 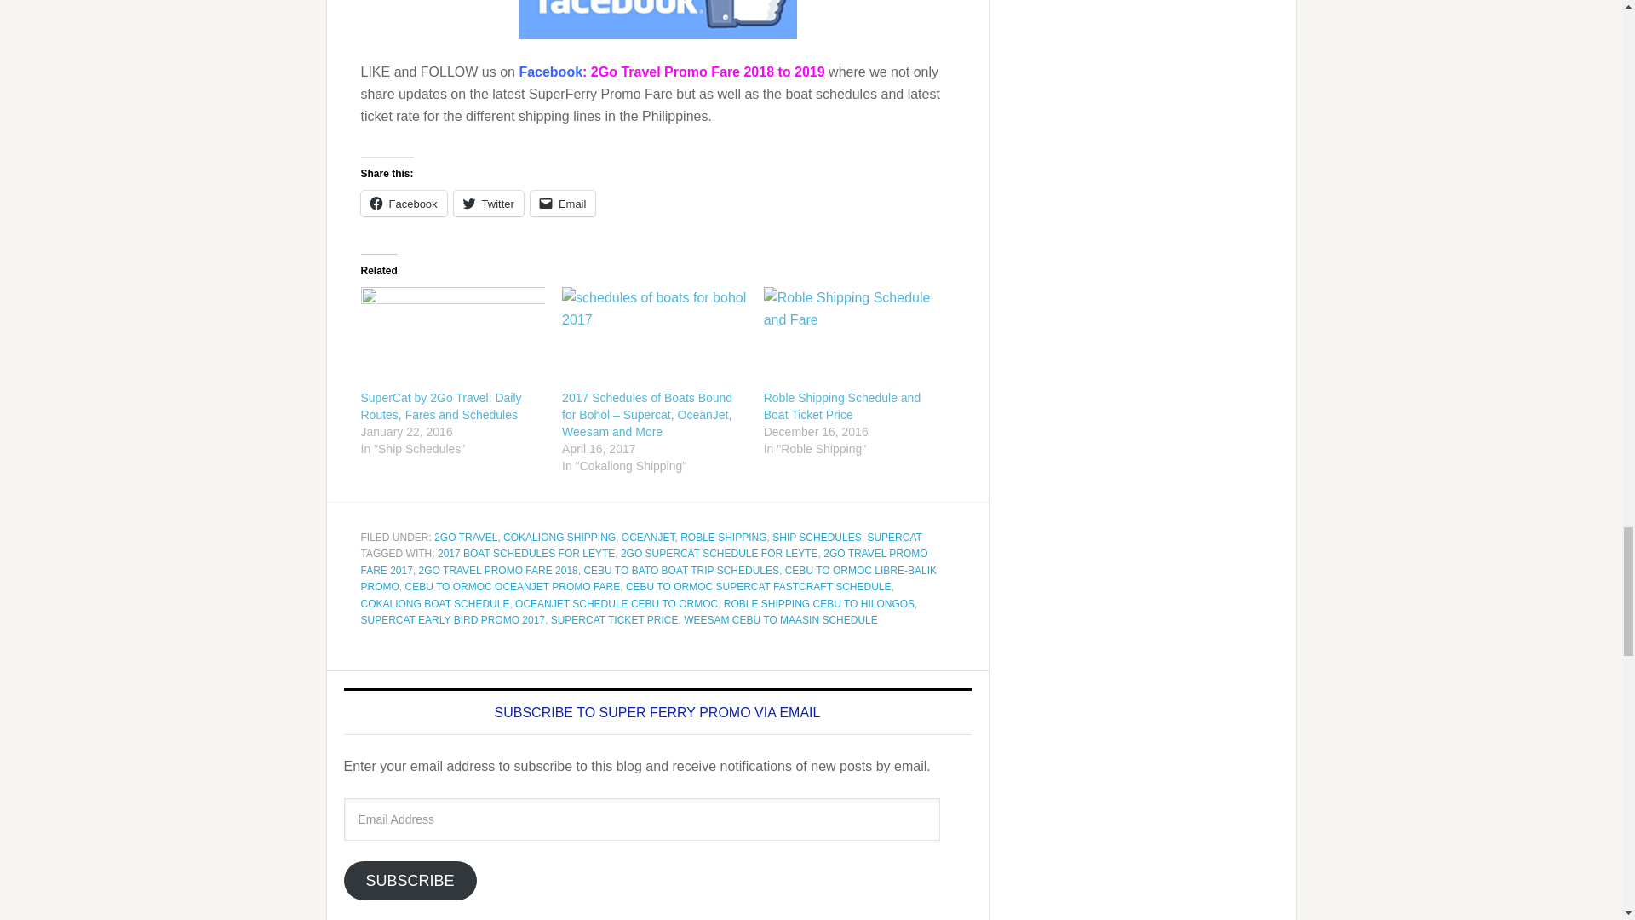 What do you see at coordinates (465, 538) in the screenshot?
I see `2GO TRAVEL` at bounding box center [465, 538].